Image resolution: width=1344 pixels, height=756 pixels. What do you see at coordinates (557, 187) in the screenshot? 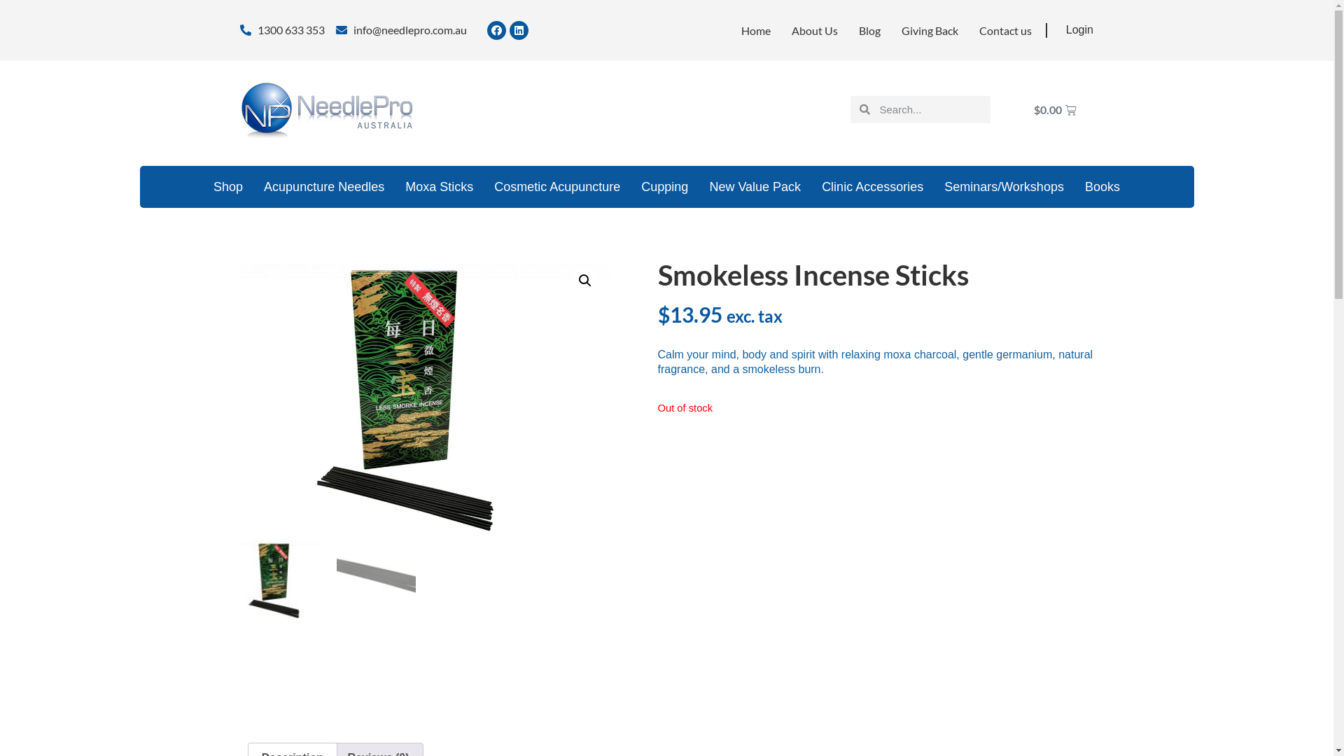
I see `Cosmetic Acupuncture` at bounding box center [557, 187].